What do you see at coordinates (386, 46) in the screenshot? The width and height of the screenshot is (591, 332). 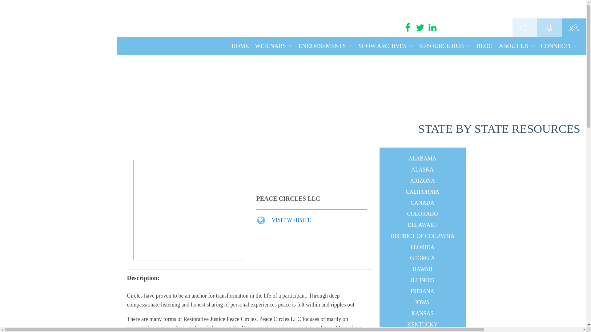 I see `SHOW ARCHIVES` at bounding box center [386, 46].